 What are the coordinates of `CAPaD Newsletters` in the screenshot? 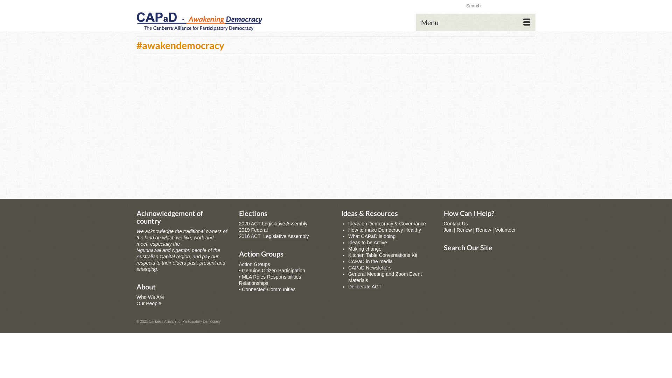 It's located at (370, 268).